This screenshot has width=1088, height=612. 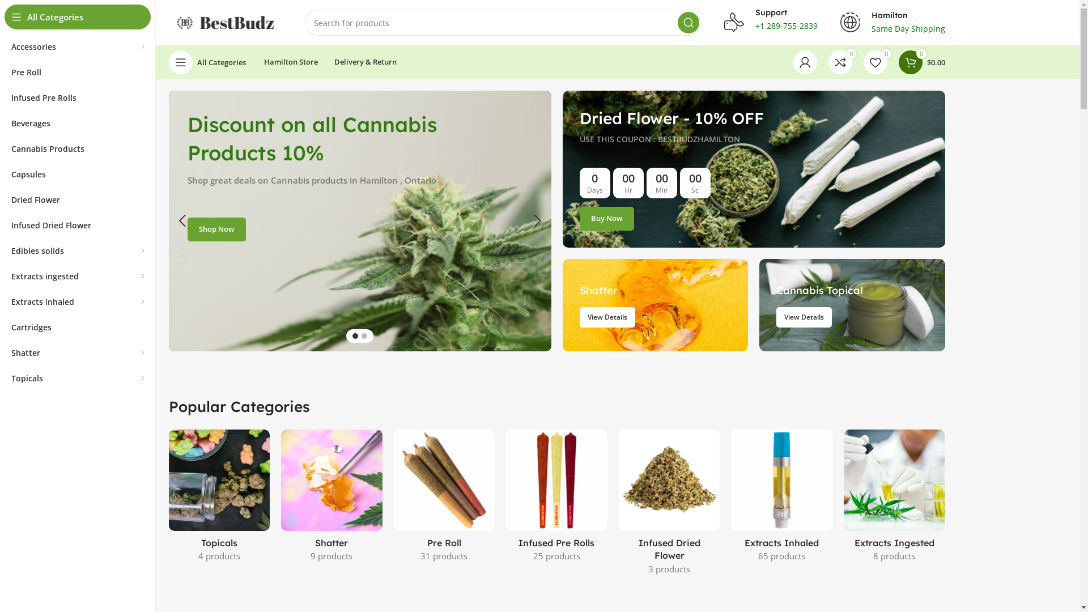 I want to click on Beverages, so click(x=78, y=124).